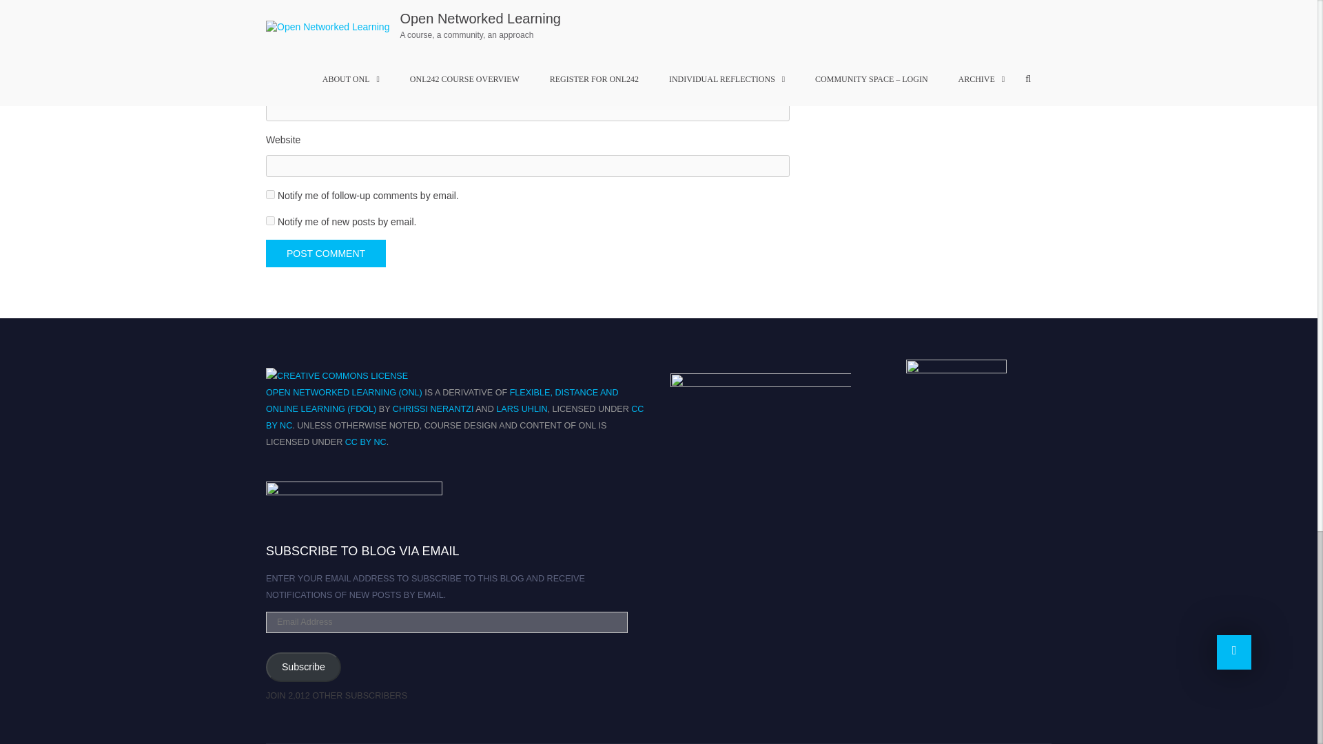 The height and width of the screenshot is (744, 1323). I want to click on Post Comment, so click(325, 253).